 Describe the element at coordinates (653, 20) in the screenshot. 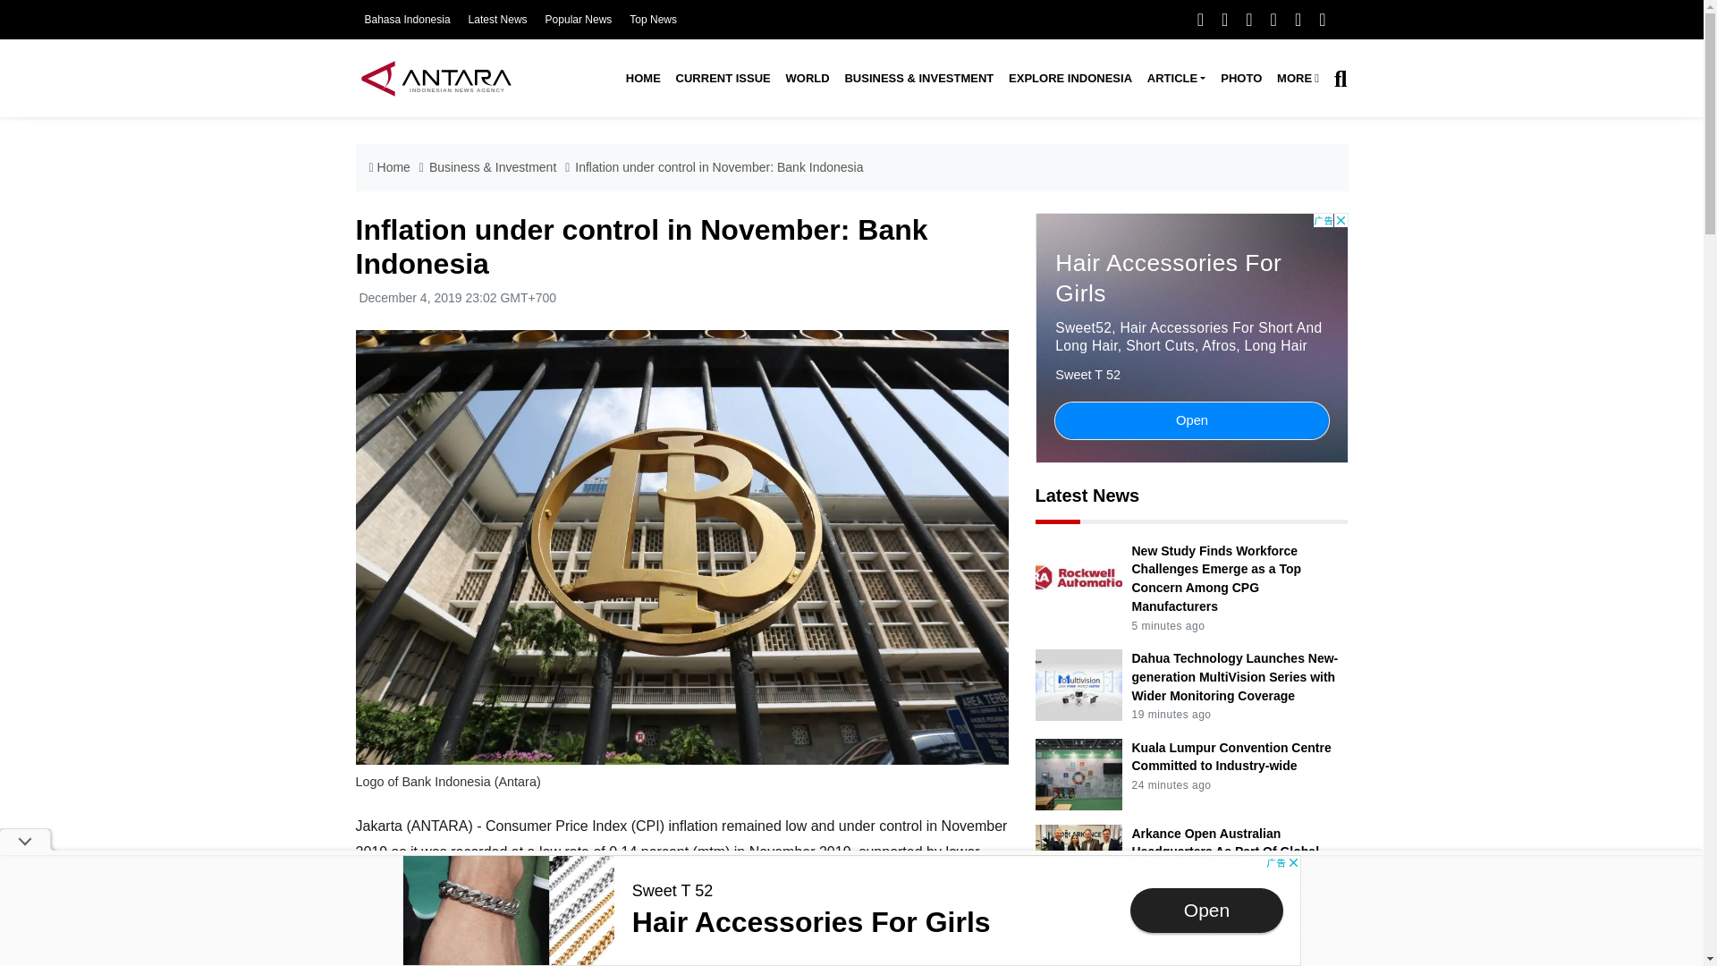

I see `Top News` at that location.